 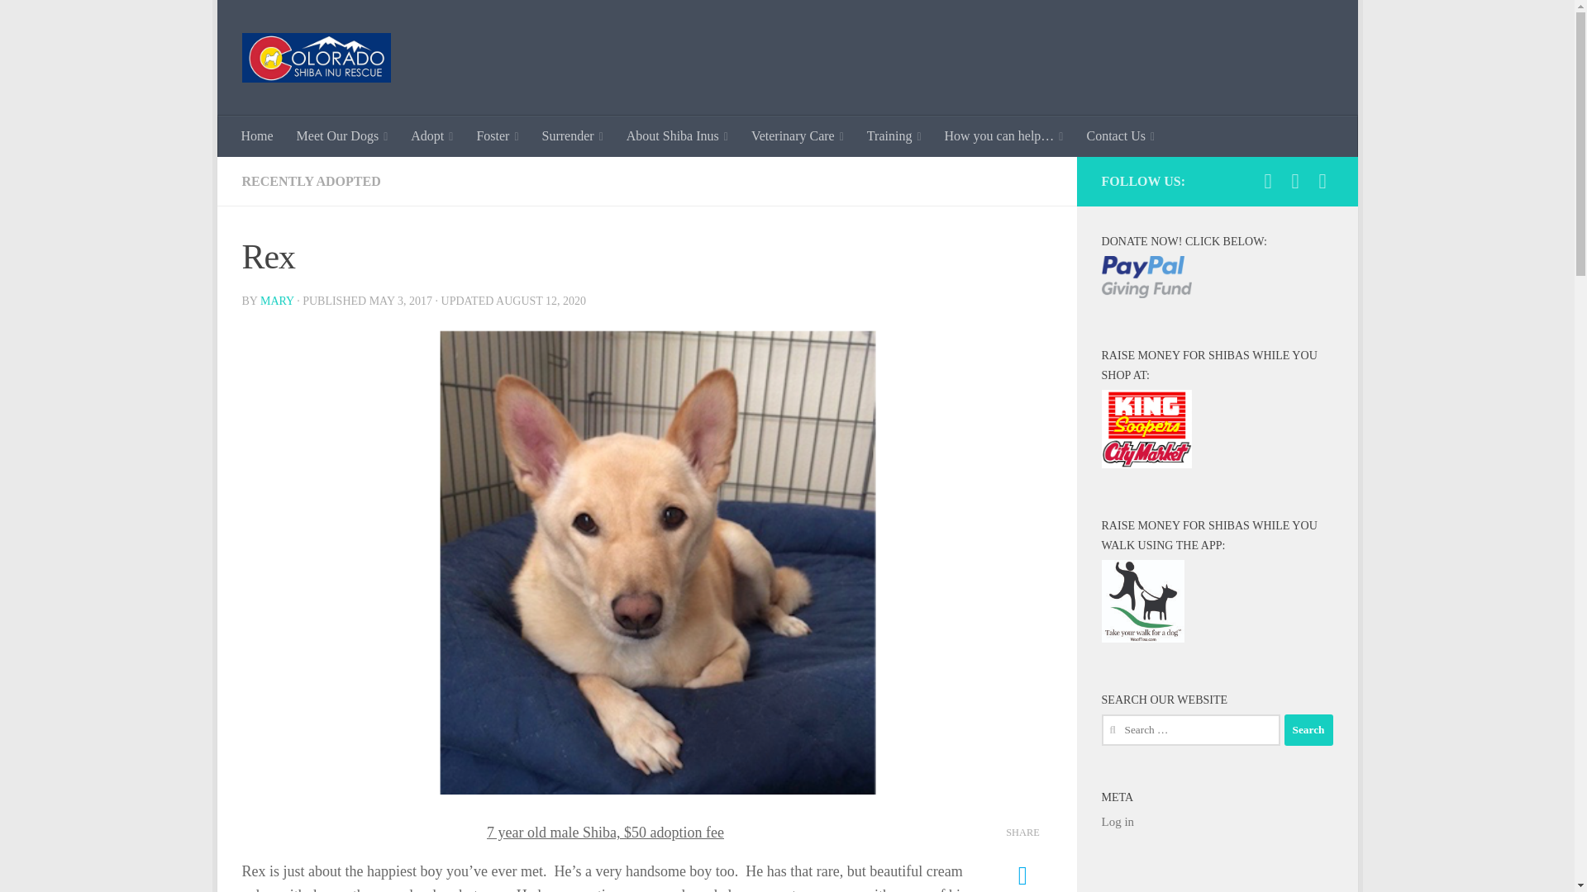 I want to click on Follow us on Facebook, so click(x=1268, y=182).